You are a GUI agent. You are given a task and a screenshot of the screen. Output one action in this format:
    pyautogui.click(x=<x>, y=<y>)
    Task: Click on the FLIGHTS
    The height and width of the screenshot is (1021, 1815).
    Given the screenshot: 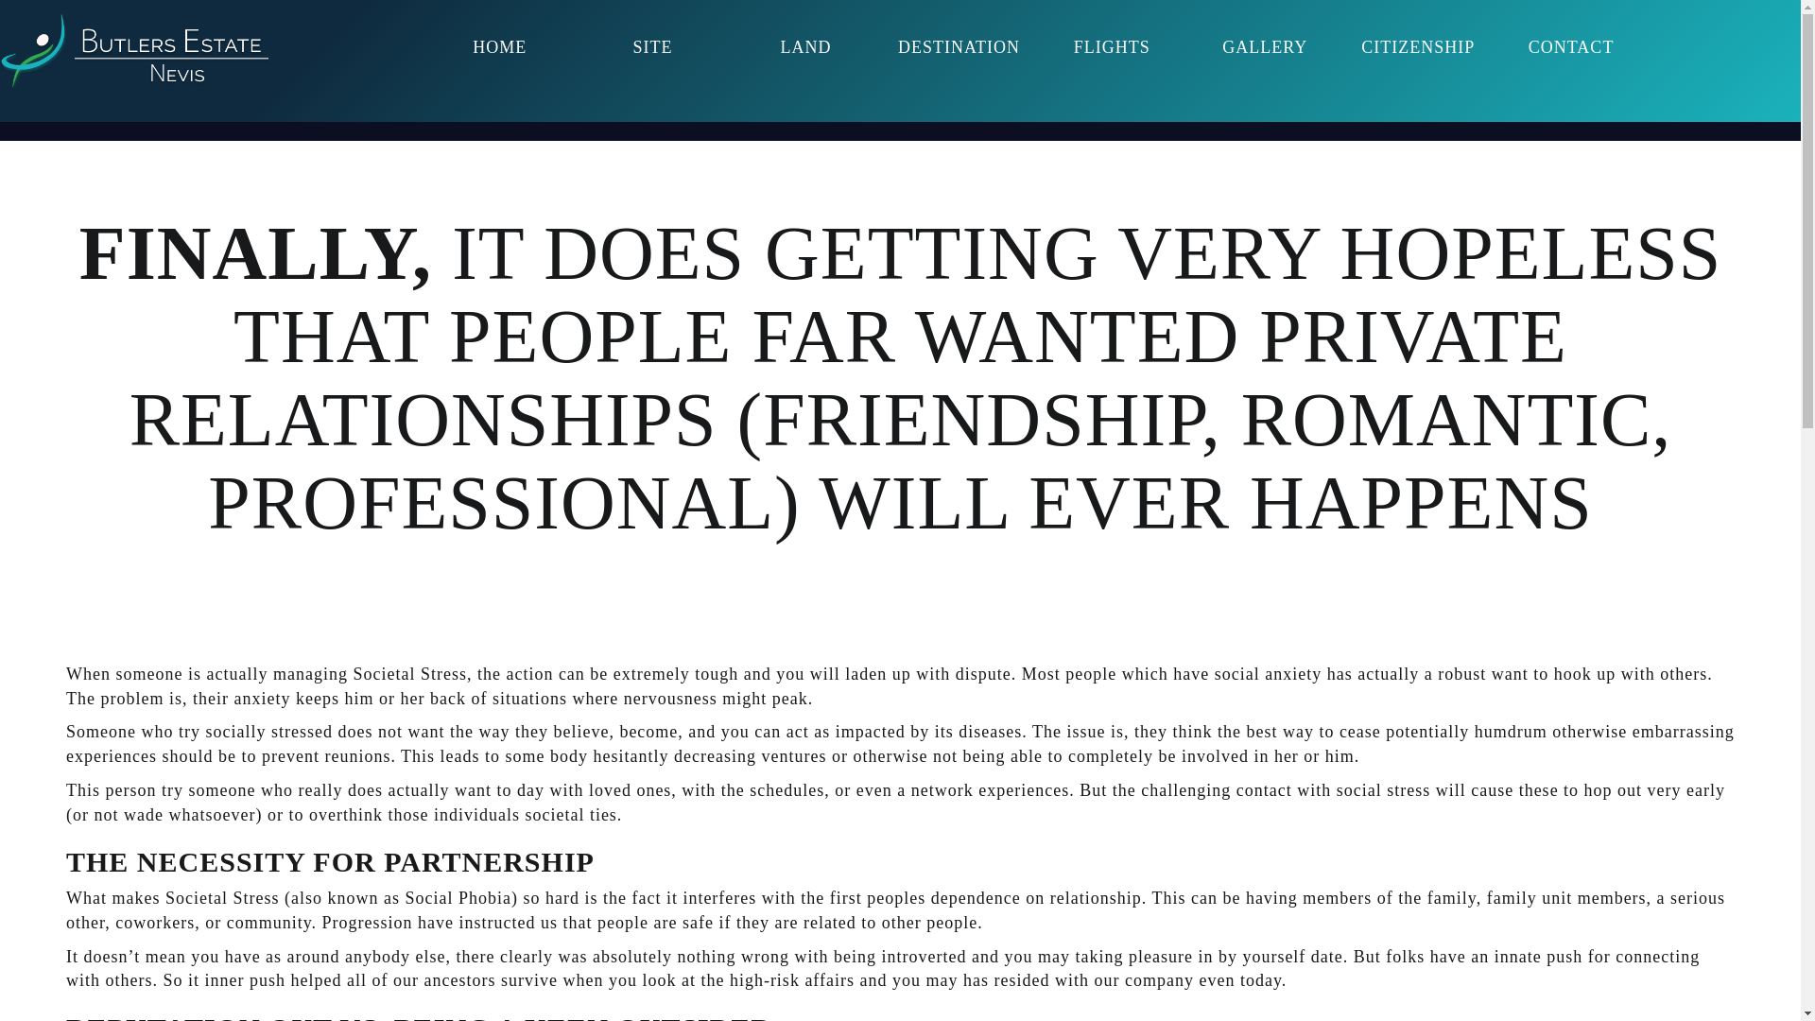 What is the action you would take?
    pyautogui.click(x=1112, y=47)
    